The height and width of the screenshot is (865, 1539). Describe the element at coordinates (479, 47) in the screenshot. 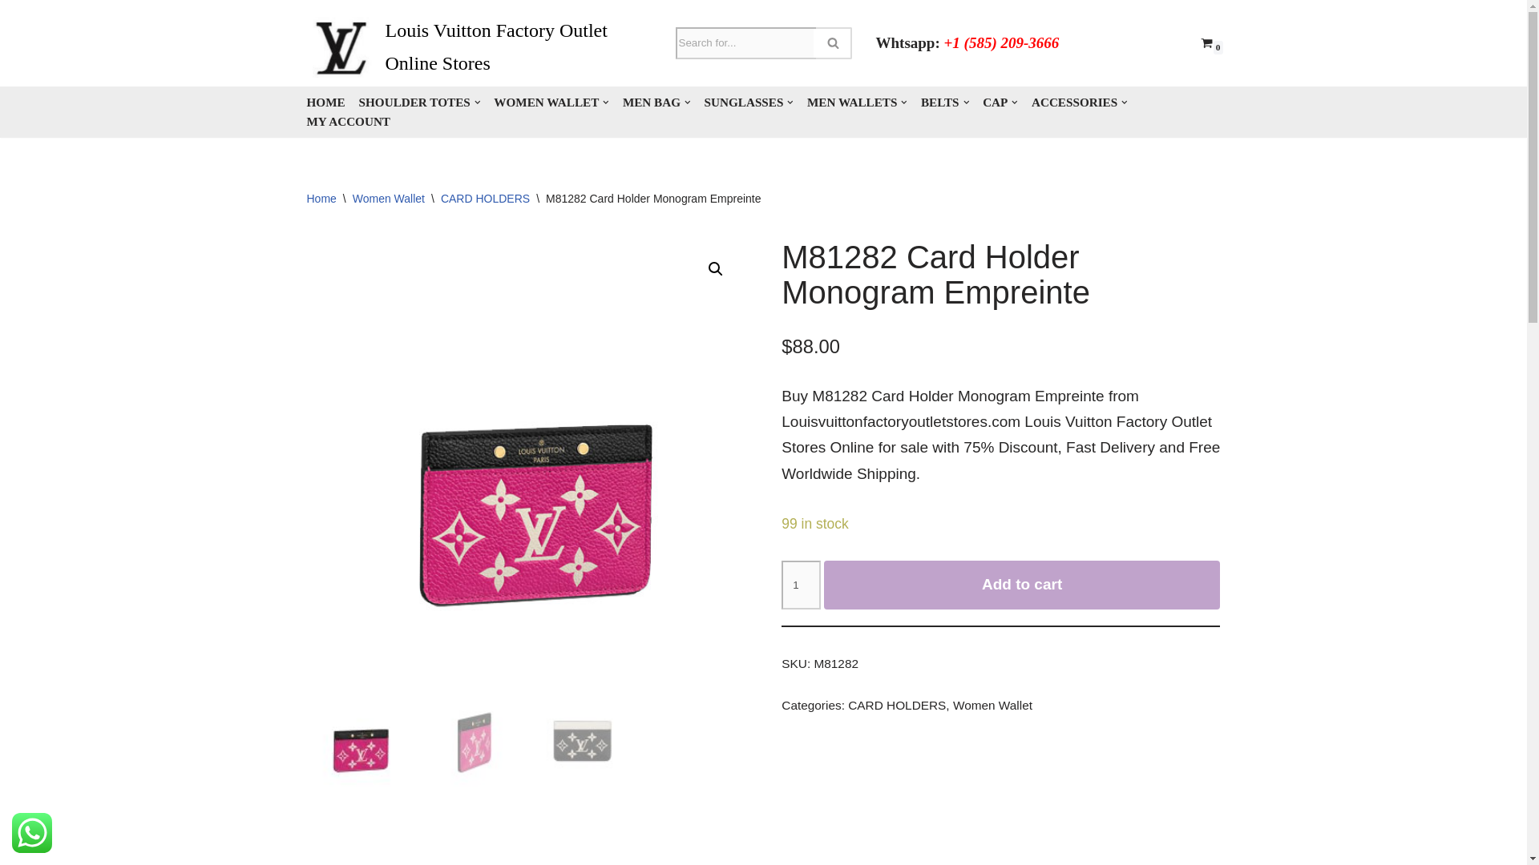

I see `Louis Vuitton Factory Outlet Online Stores` at that location.